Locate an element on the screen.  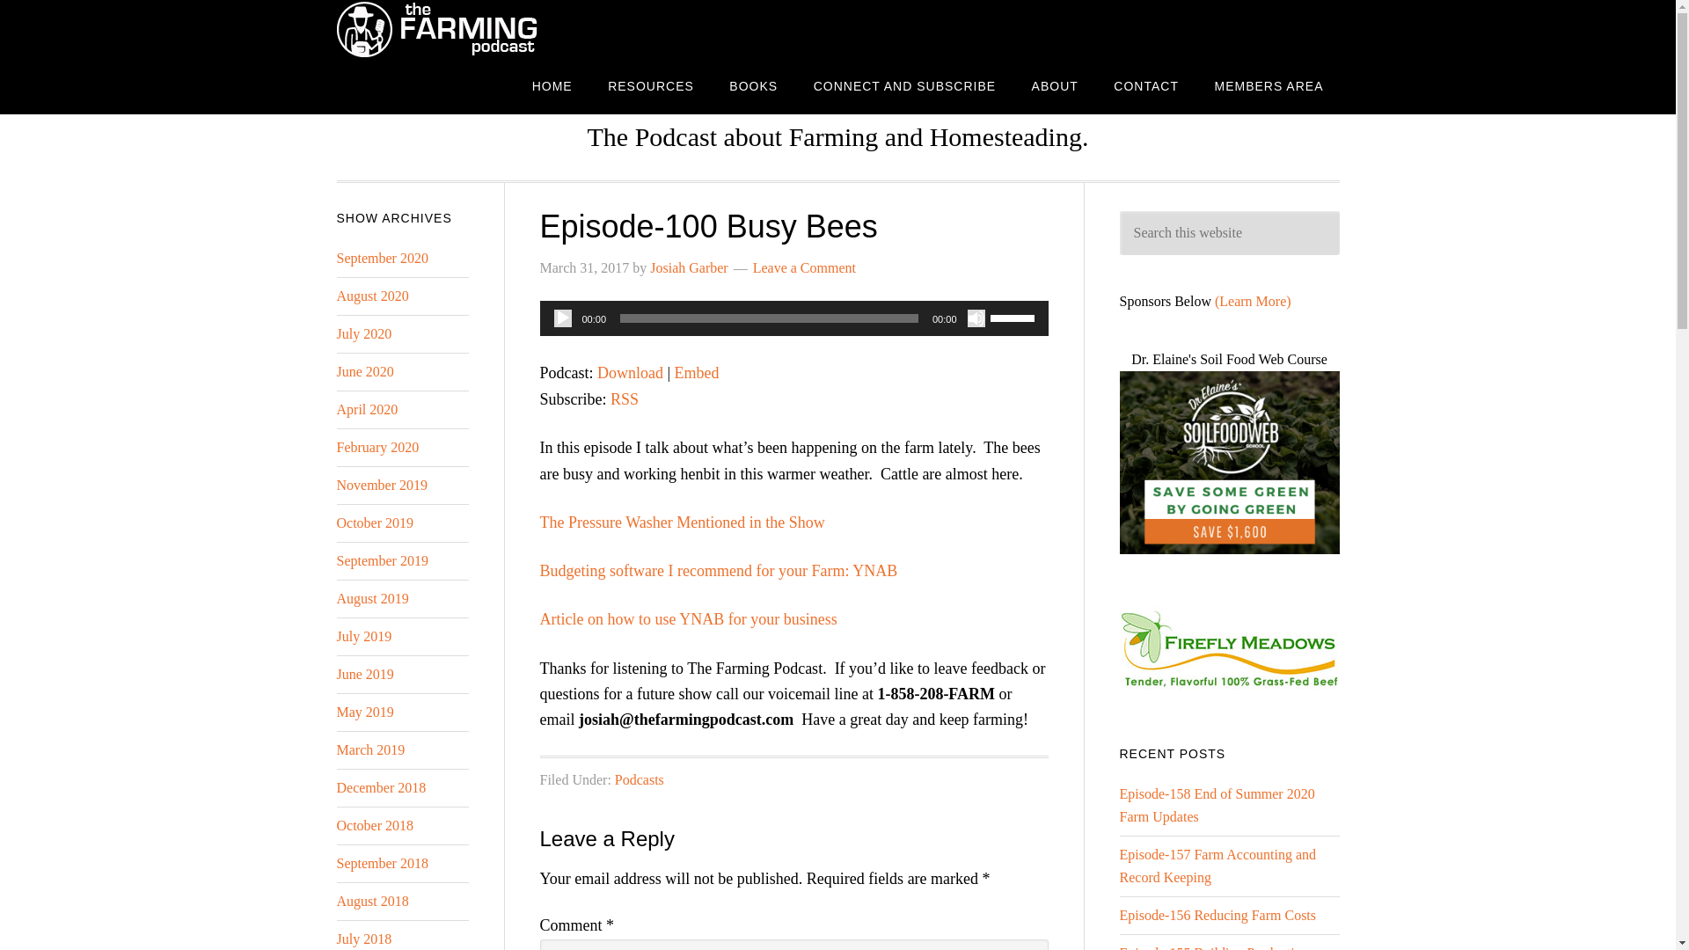
ABOUT is located at coordinates (1056, 84).